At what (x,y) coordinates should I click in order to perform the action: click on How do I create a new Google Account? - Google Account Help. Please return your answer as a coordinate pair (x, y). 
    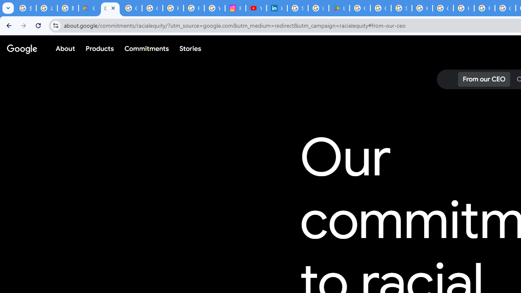
    Looking at the image, I should click on (463, 8).